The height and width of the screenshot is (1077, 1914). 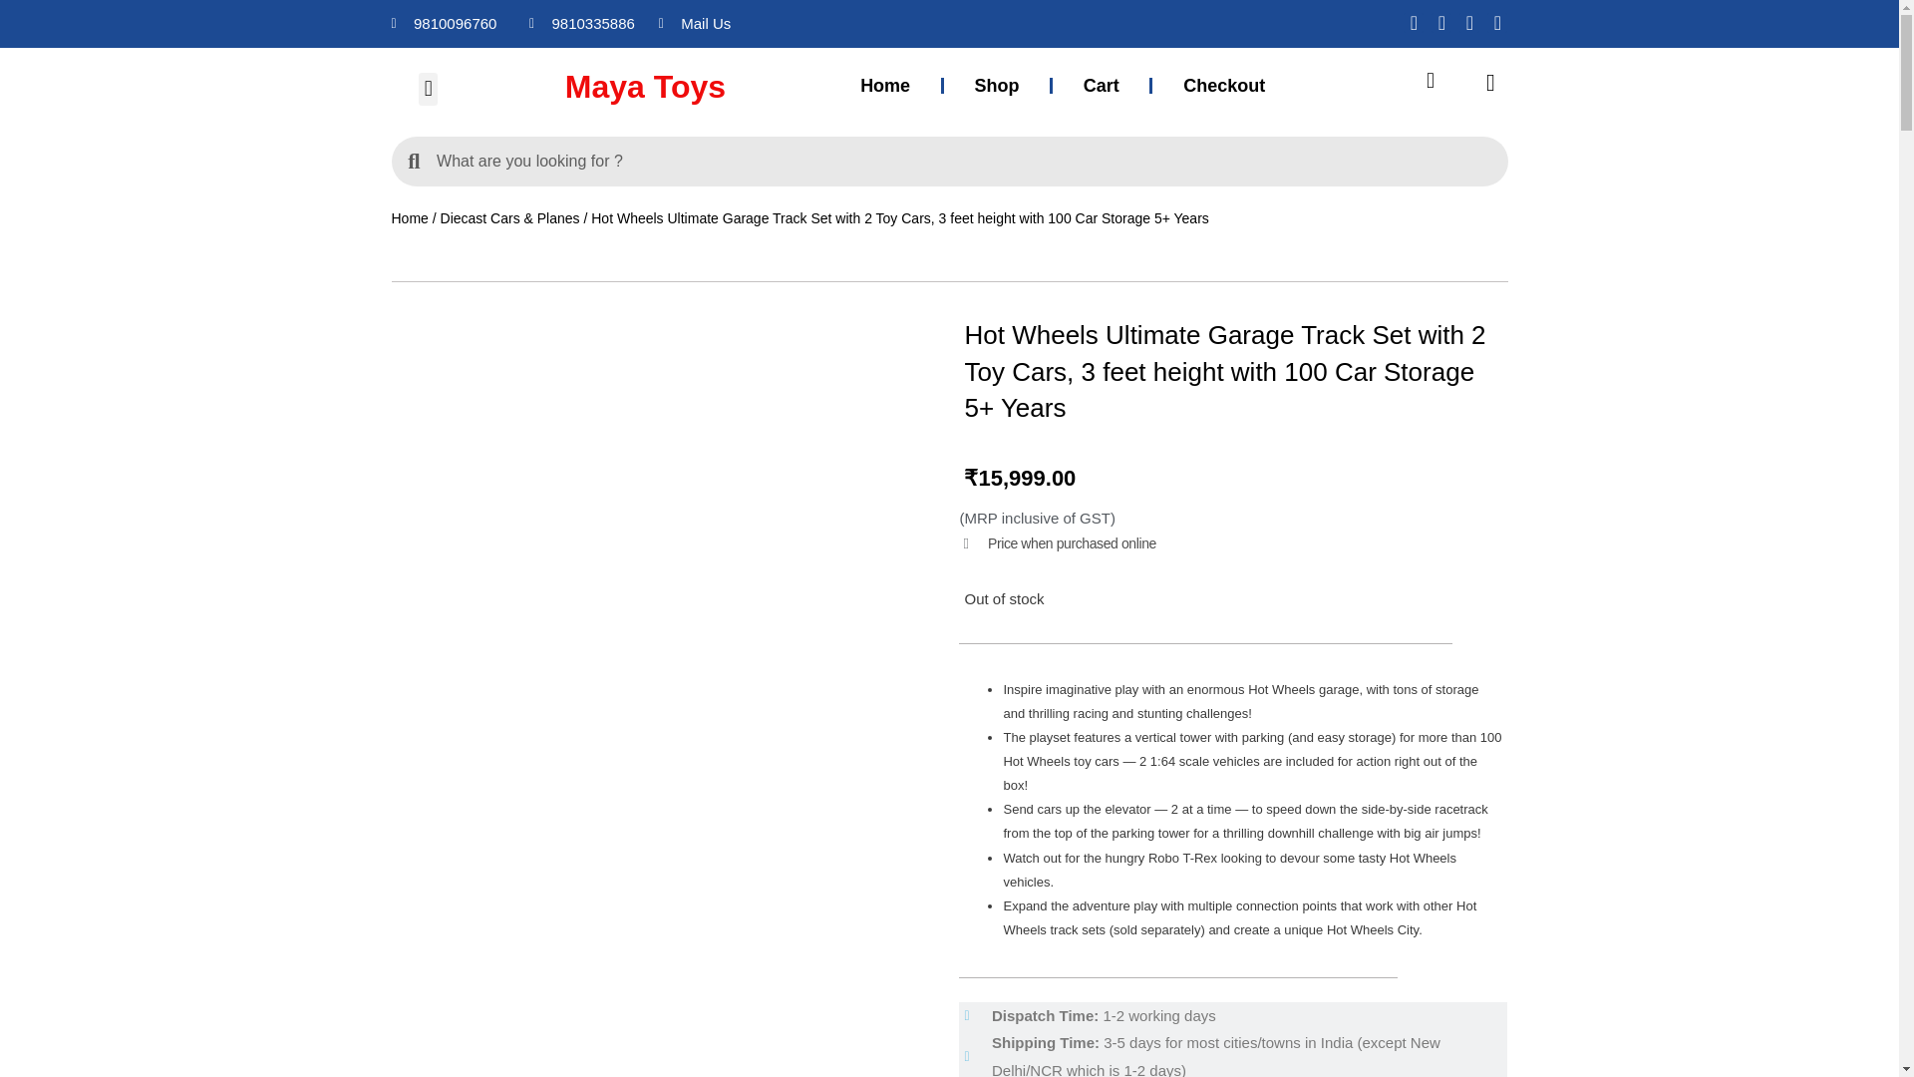 What do you see at coordinates (1497, 22) in the screenshot?
I see `Linkedin` at bounding box center [1497, 22].